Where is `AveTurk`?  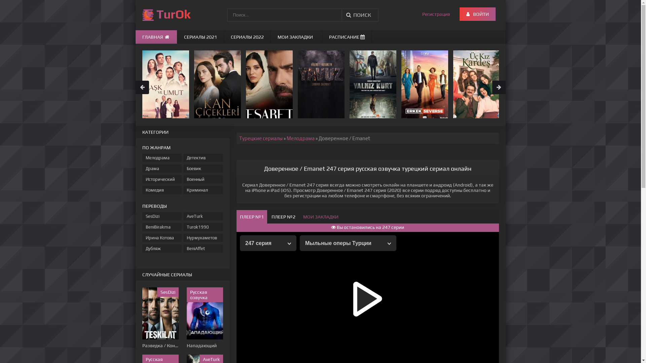 AveTurk is located at coordinates (203, 216).